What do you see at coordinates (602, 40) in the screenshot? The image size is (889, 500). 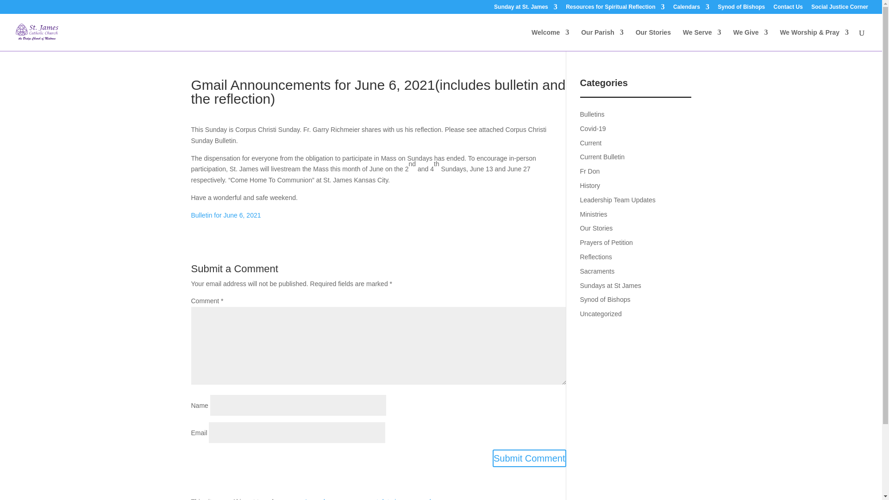 I see `Our Parish` at bounding box center [602, 40].